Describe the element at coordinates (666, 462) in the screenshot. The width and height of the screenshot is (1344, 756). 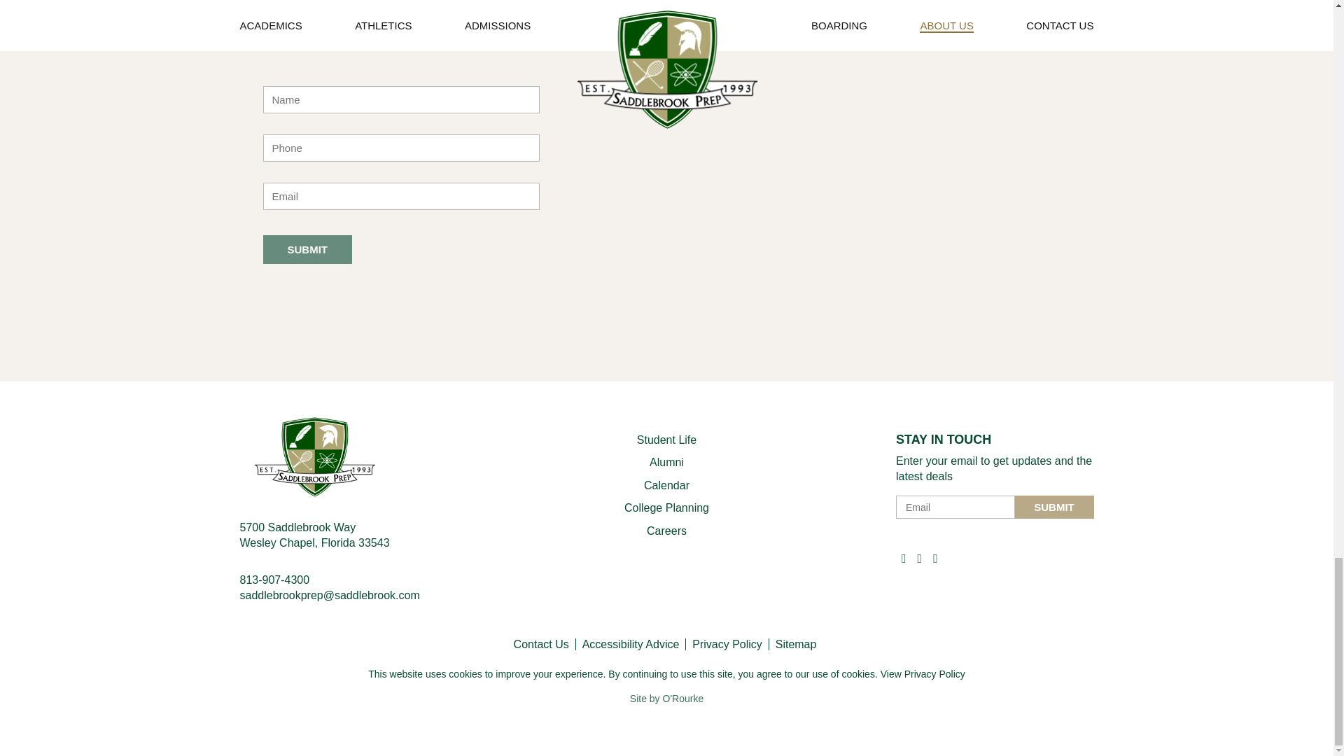
I see `Alumni` at that location.